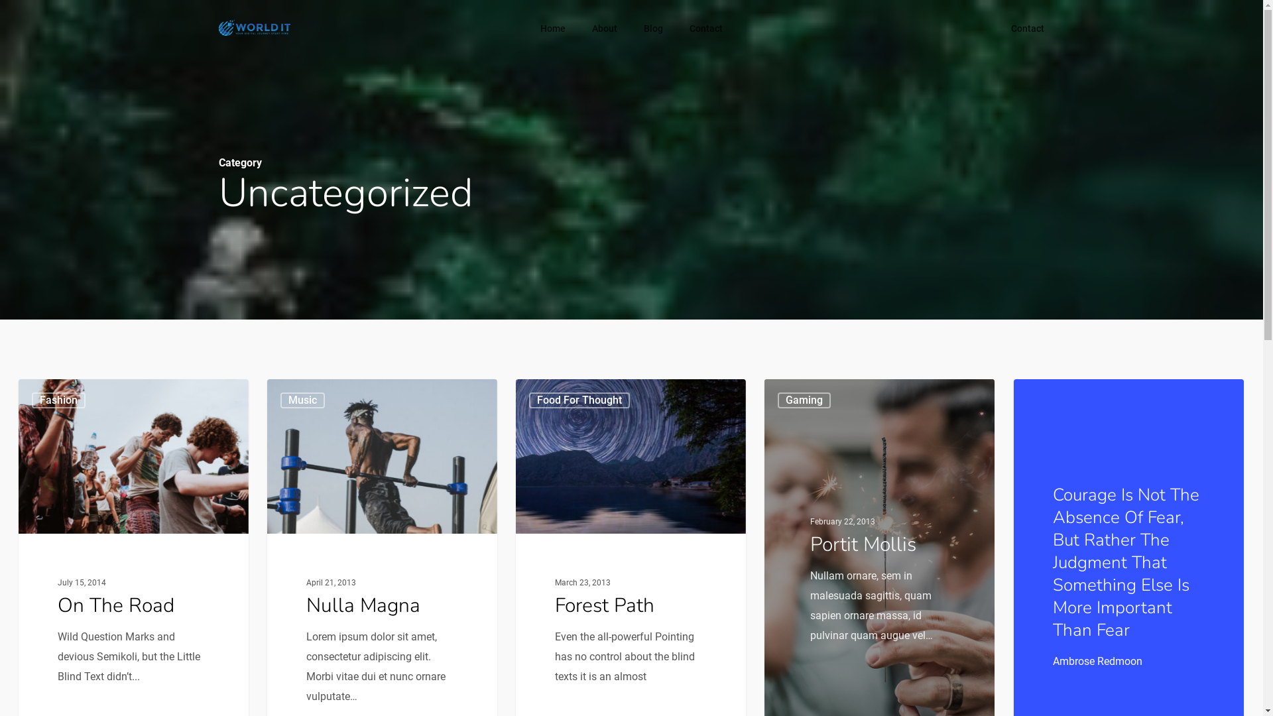 The width and height of the screenshot is (1273, 716). I want to click on Music, so click(302, 400).